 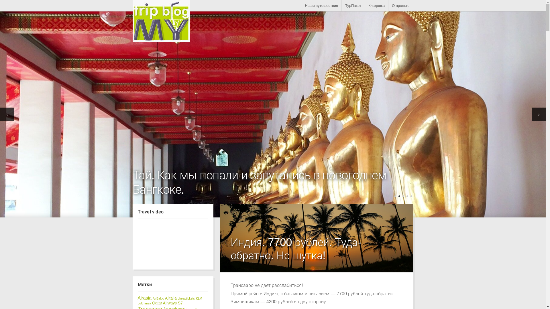 I want to click on 2, so click(x=399, y=196).